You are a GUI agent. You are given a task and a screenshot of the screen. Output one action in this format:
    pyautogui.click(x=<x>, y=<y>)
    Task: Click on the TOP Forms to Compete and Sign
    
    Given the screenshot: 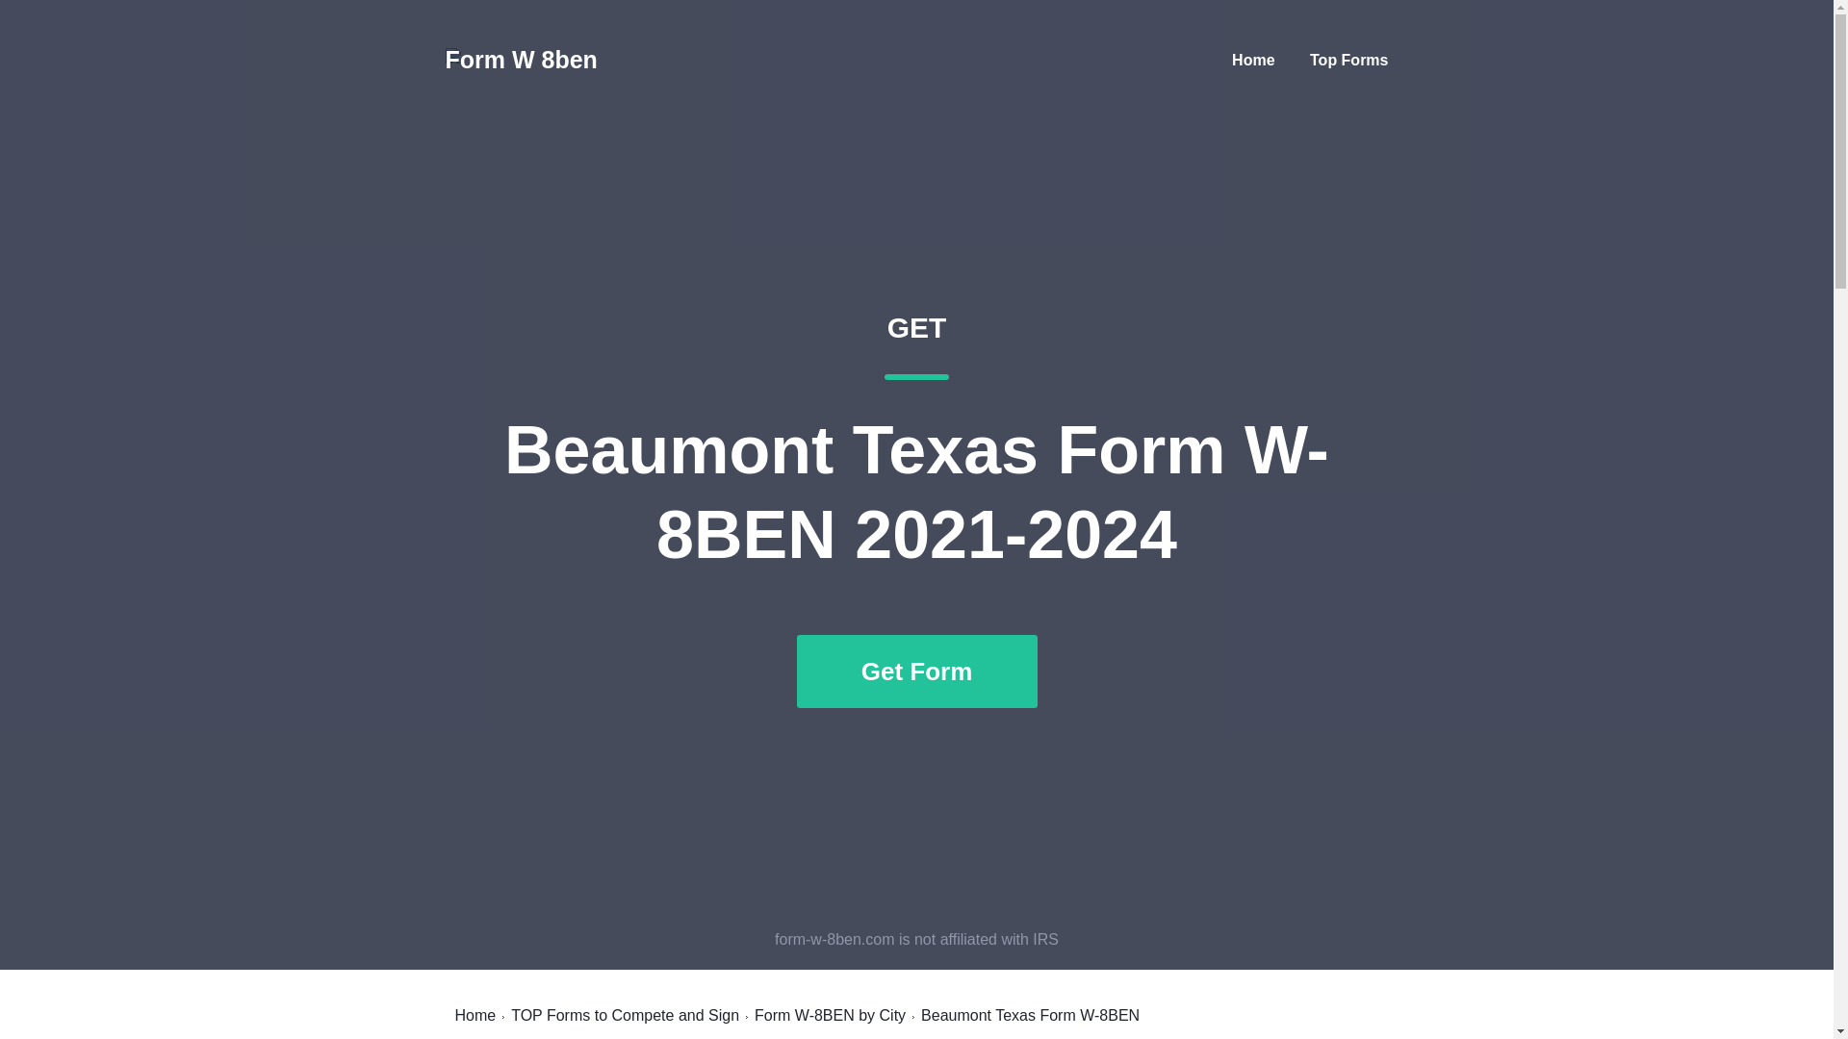 What is the action you would take?
    pyautogui.click(x=626, y=1015)
    